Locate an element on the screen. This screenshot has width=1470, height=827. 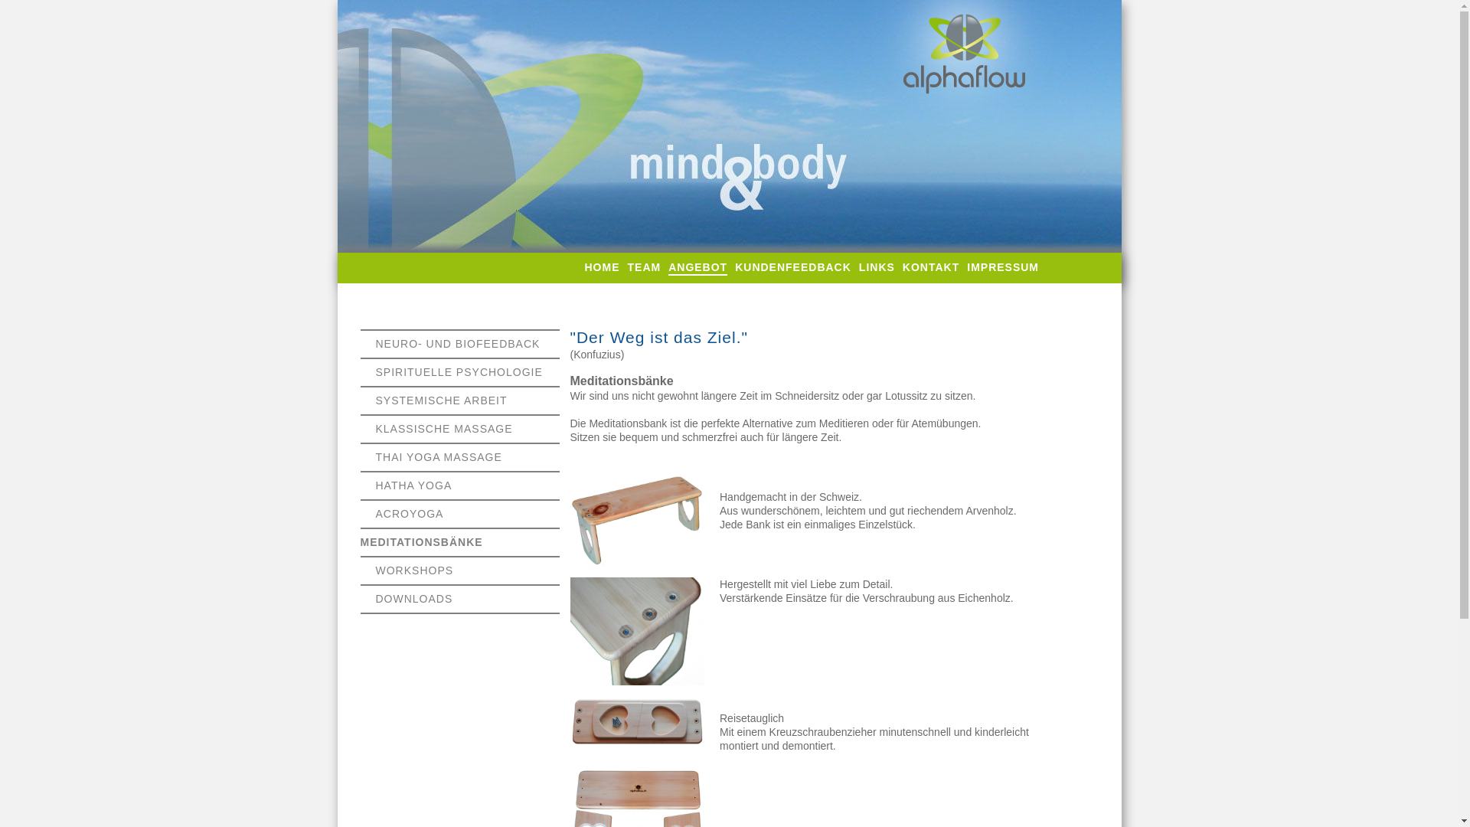
HOME is located at coordinates (603, 268).